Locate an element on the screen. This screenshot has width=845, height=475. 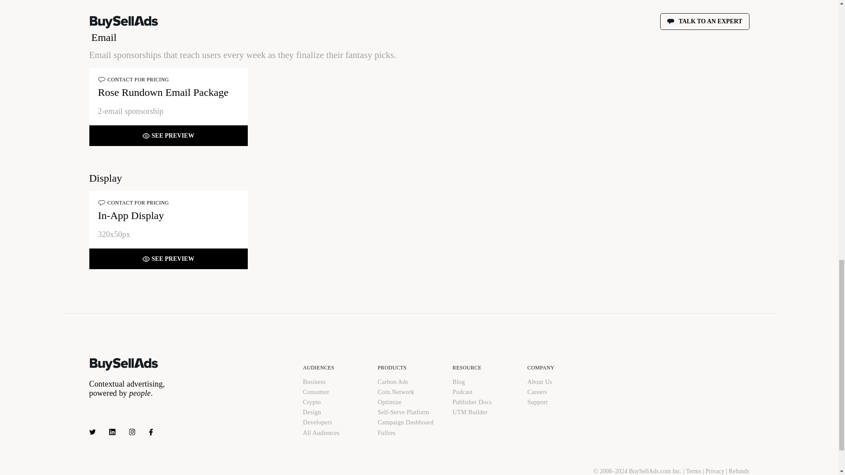
SEE PREVIEW is located at coordinates (168, 259).